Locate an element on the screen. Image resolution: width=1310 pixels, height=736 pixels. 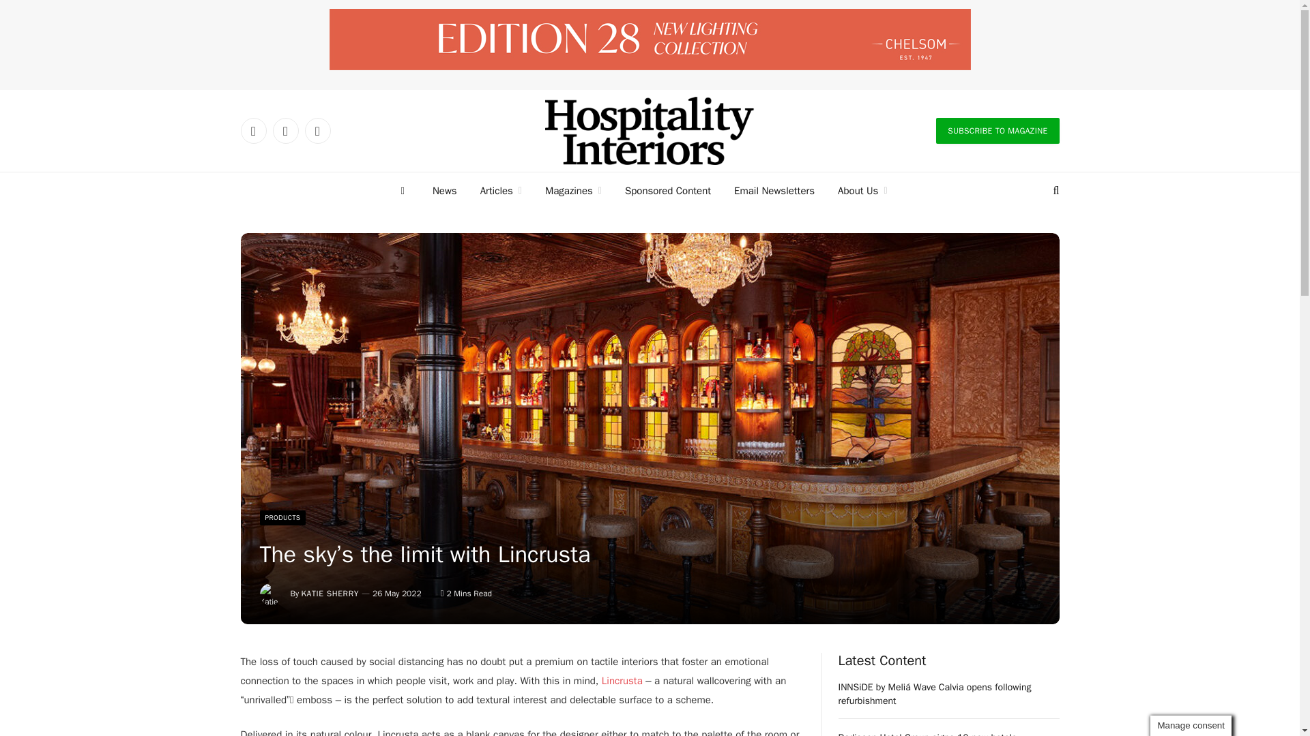
Instagram is located at coordinates (317, 130).